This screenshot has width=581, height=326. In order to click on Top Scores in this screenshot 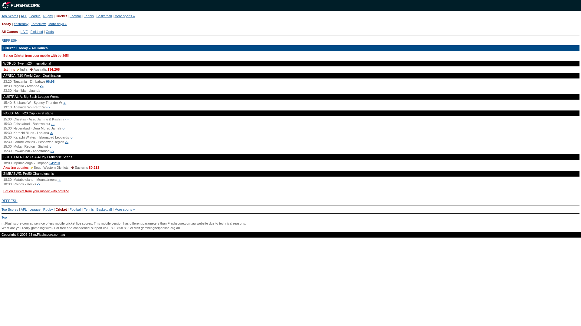, I will do `click(10, 16)`.